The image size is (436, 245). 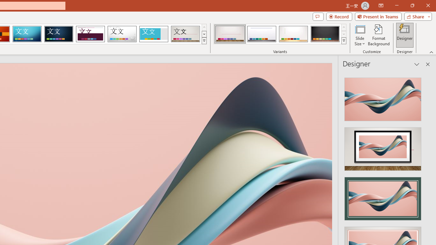 I want to click on Variants, so click(x=344, y=41).